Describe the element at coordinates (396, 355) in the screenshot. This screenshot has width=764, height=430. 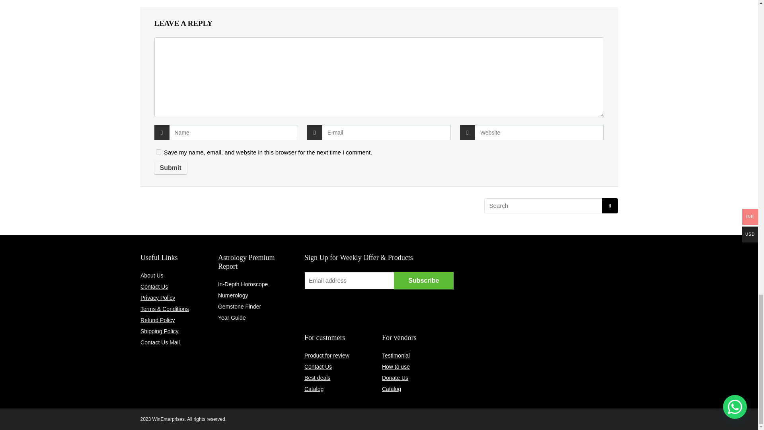
I see `Testimonial` at that location.